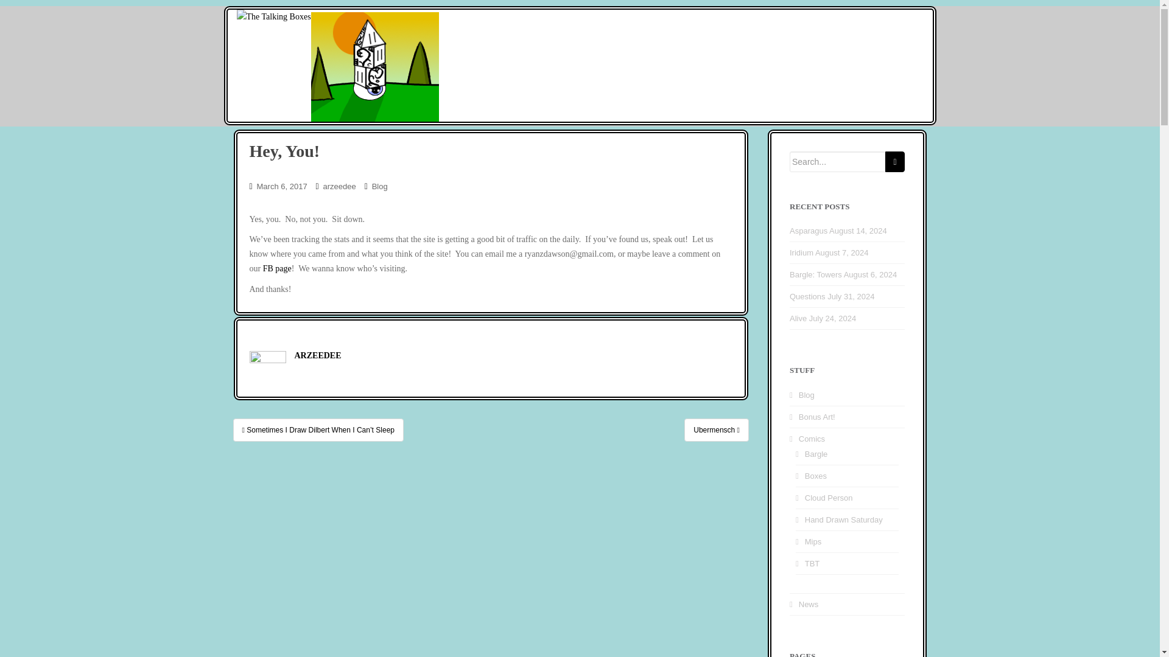 Image resolution: width=1169 pixels, height=657 pixels. I want to click on News, so click(809, 605).